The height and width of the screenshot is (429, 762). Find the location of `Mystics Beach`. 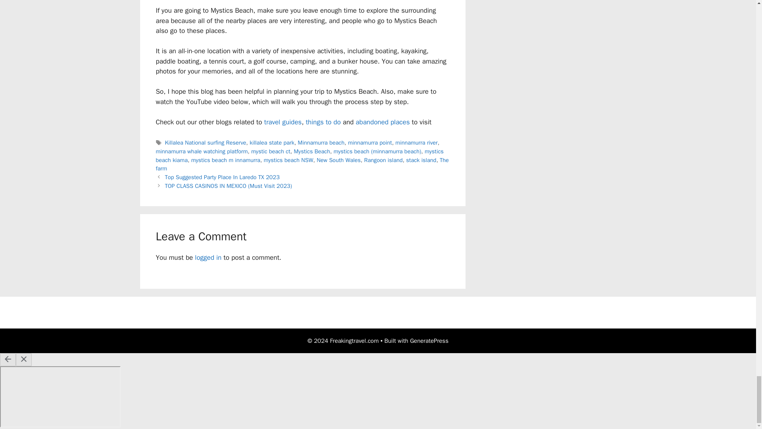

Mystics Beach is located at coordinates (312, 151).